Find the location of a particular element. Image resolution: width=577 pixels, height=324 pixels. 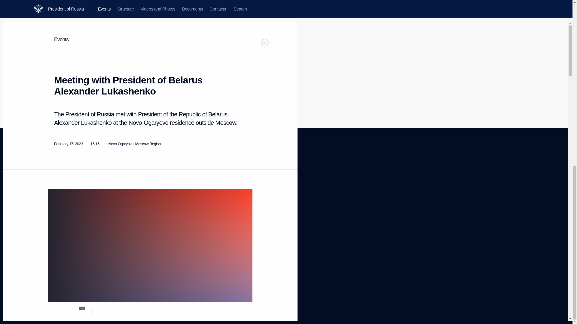

Contact website team is located at coordinates (227, 182).